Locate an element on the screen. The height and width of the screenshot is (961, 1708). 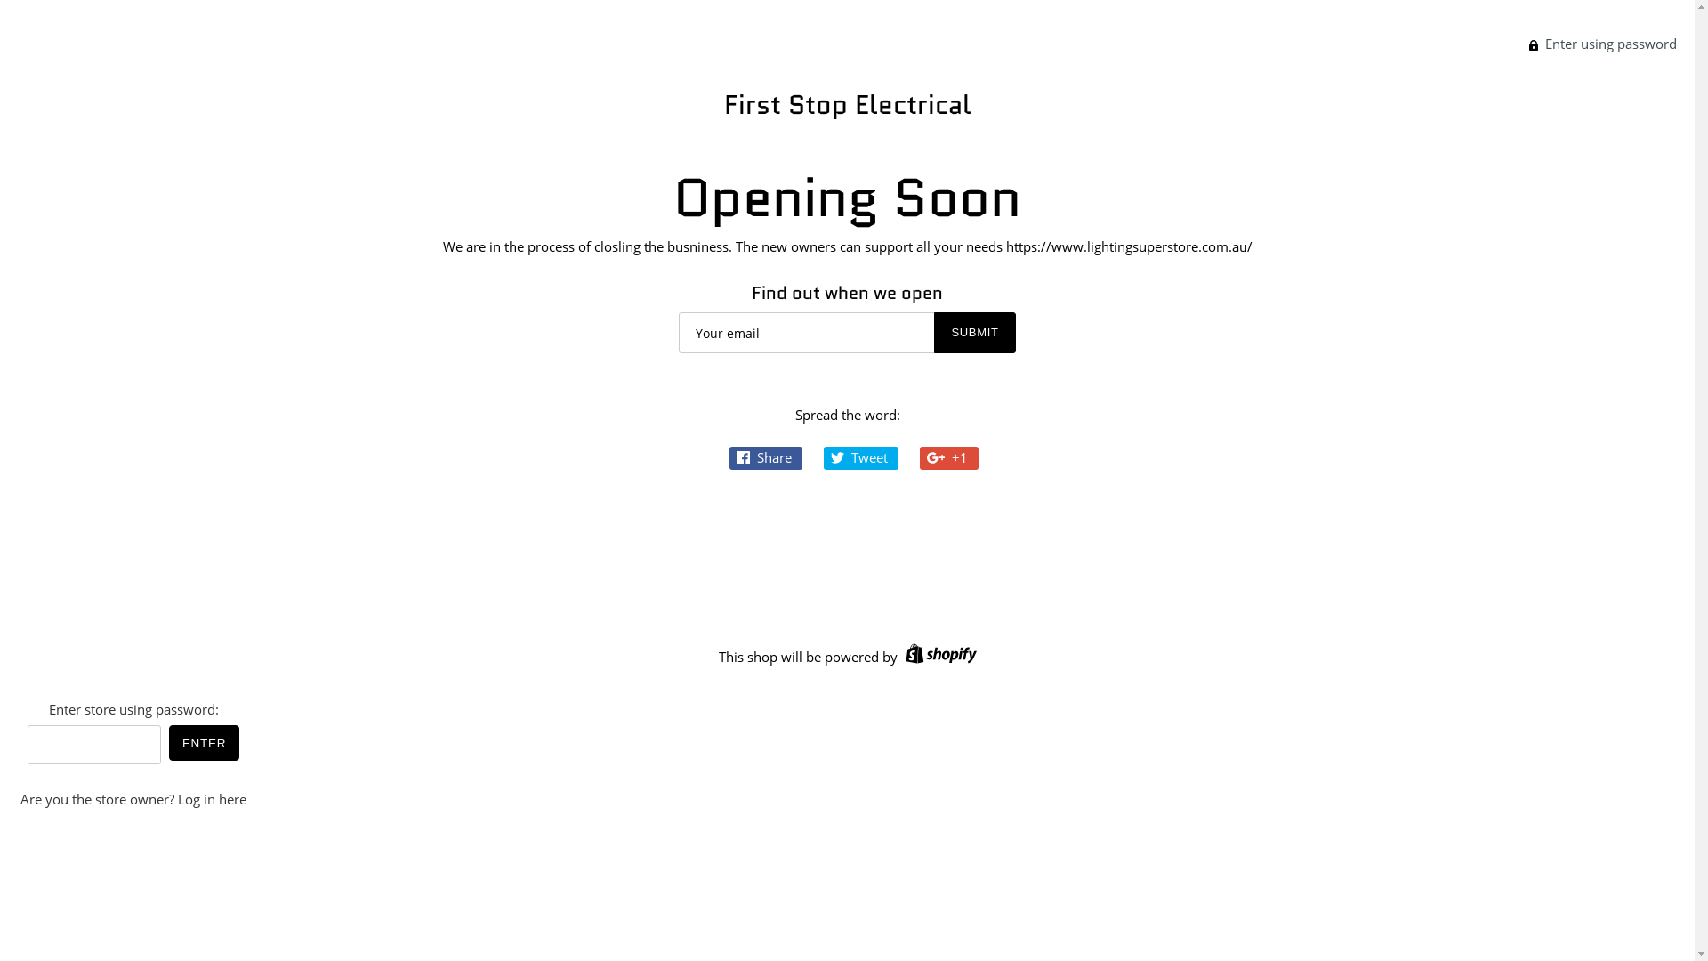
Lock icon Enter using password is located at coordinates (1603, 43).